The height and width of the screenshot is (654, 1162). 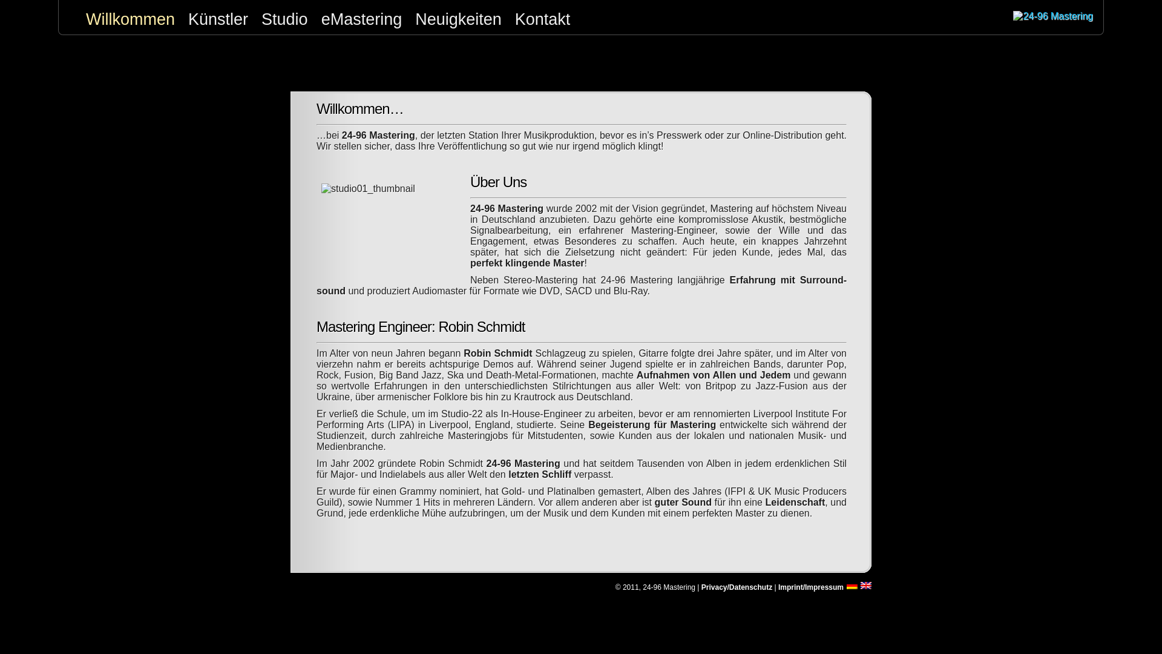 What do you see at coordinates (543, 19) in the screenshot?
I see `Kontakt` at bounding box center [543, 19].